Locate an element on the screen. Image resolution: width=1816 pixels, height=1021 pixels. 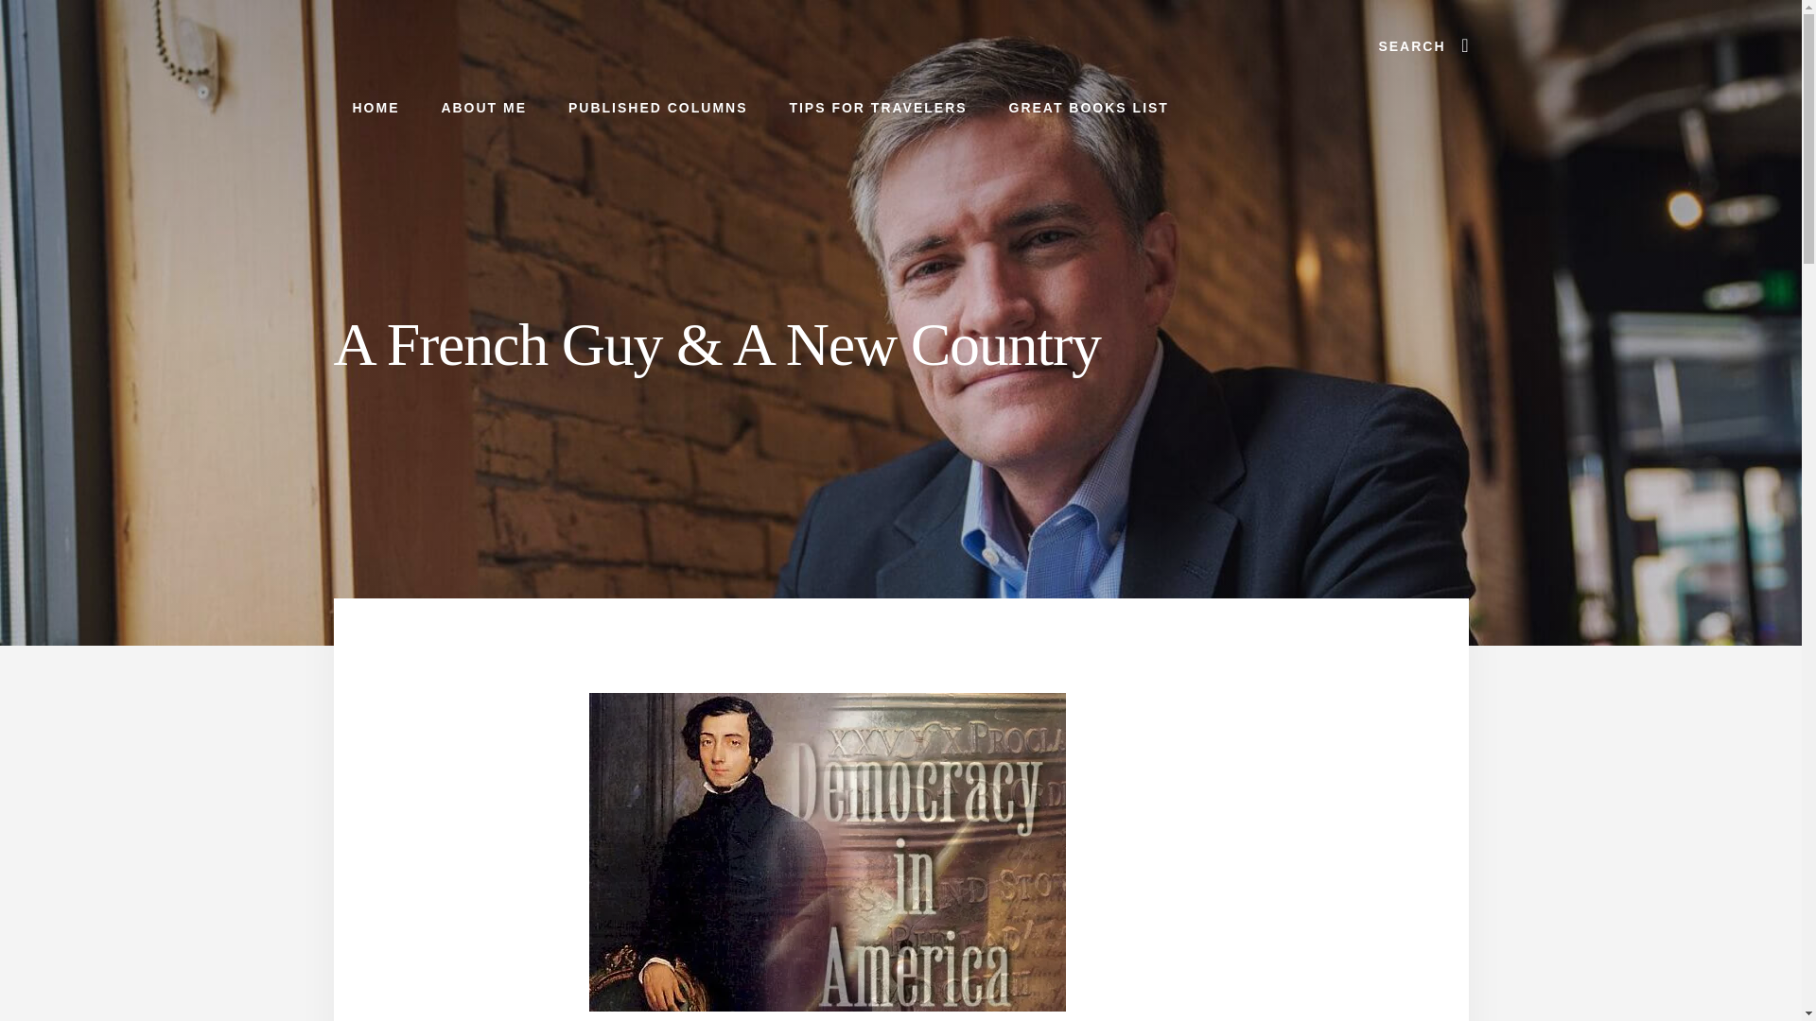
PUBLISHED COLUMNS is located at coordinates (658, 108).